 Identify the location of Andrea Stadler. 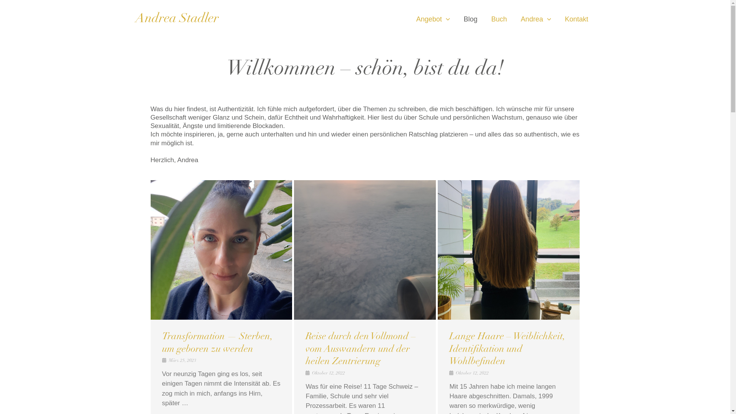
(177, 19).